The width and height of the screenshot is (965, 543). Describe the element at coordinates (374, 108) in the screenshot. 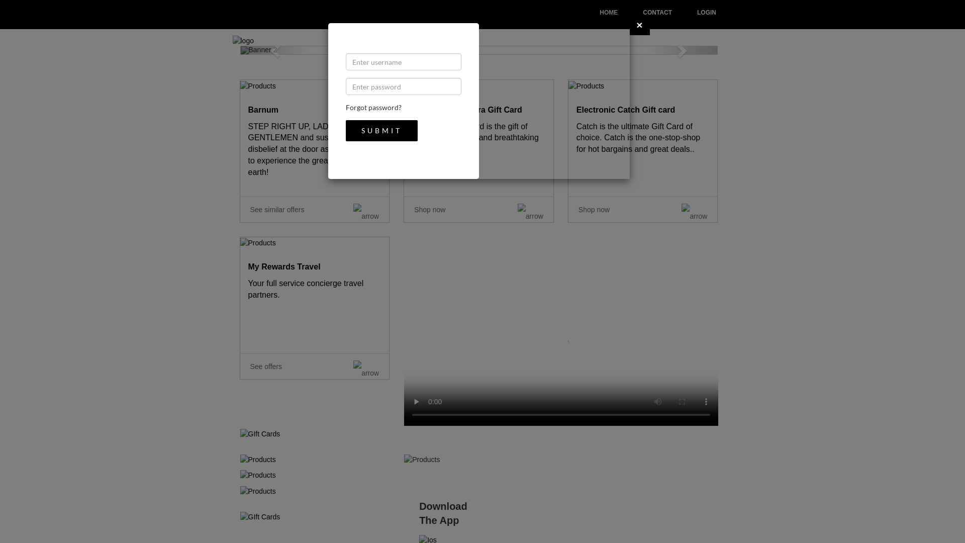

I see `Forgot password?` at that location.